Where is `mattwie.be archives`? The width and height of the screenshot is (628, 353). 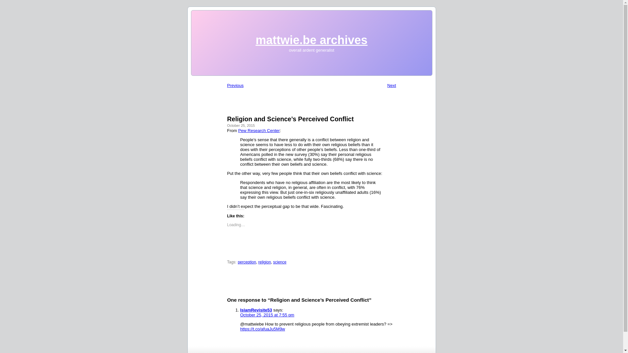
mattwie.be archives is located at coordinates (311, 40).